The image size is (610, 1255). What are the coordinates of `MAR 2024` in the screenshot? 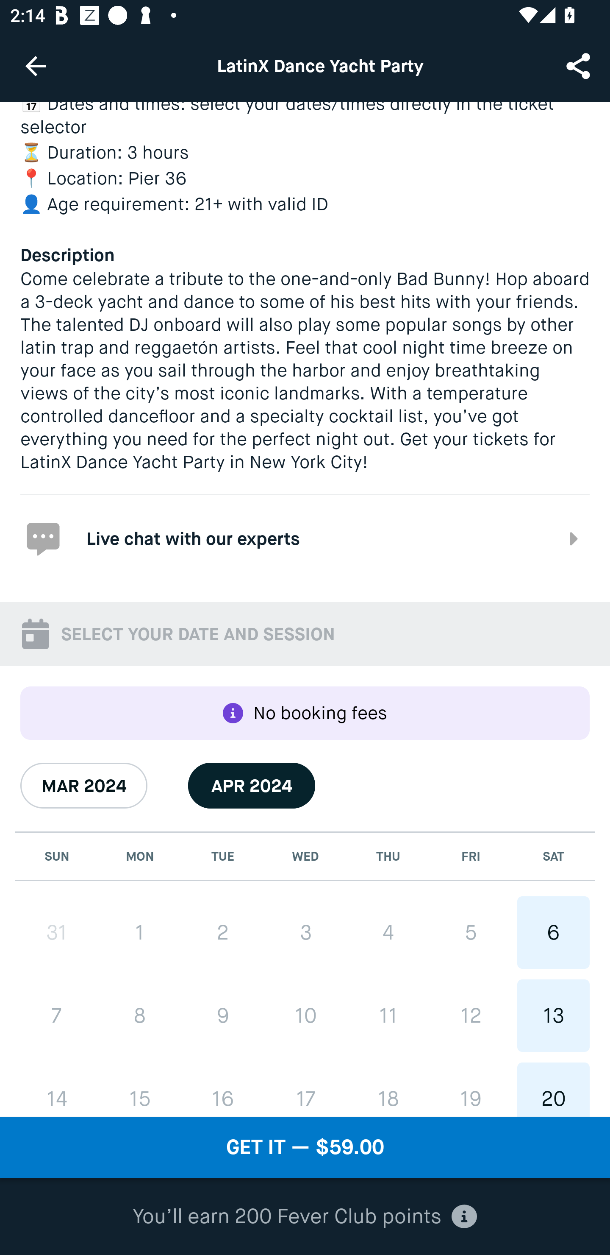 It's located at (84, 785).